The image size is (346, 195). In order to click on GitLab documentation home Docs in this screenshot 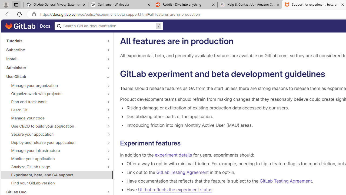, I will do `click(28, 26)`.